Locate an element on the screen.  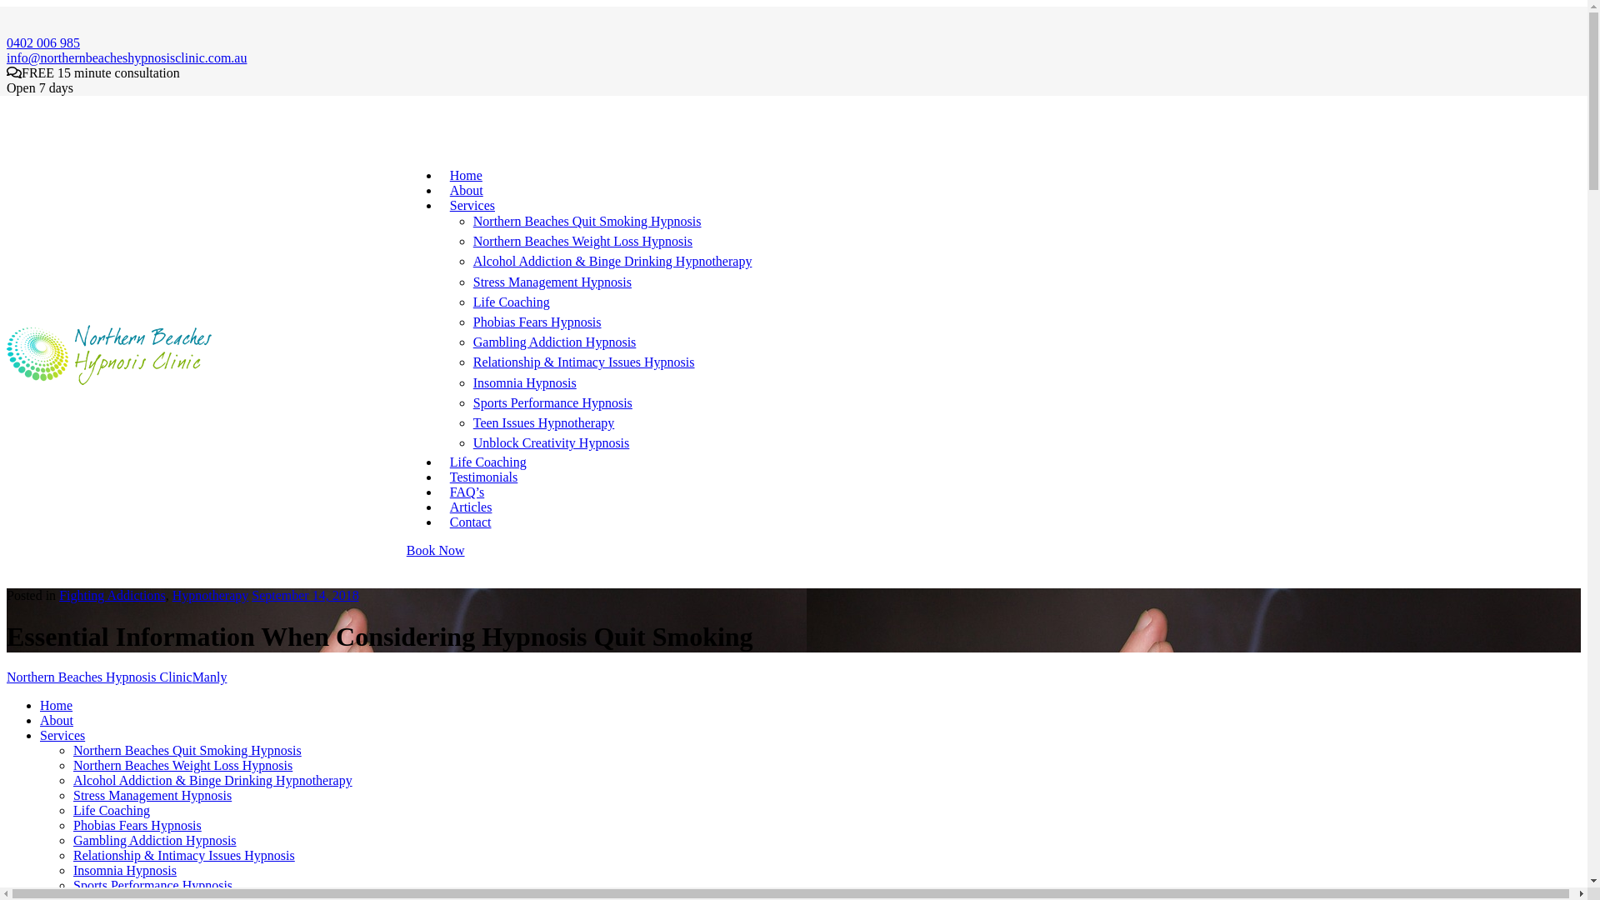
September 14, 2018 is located at coordinates (305, 595).